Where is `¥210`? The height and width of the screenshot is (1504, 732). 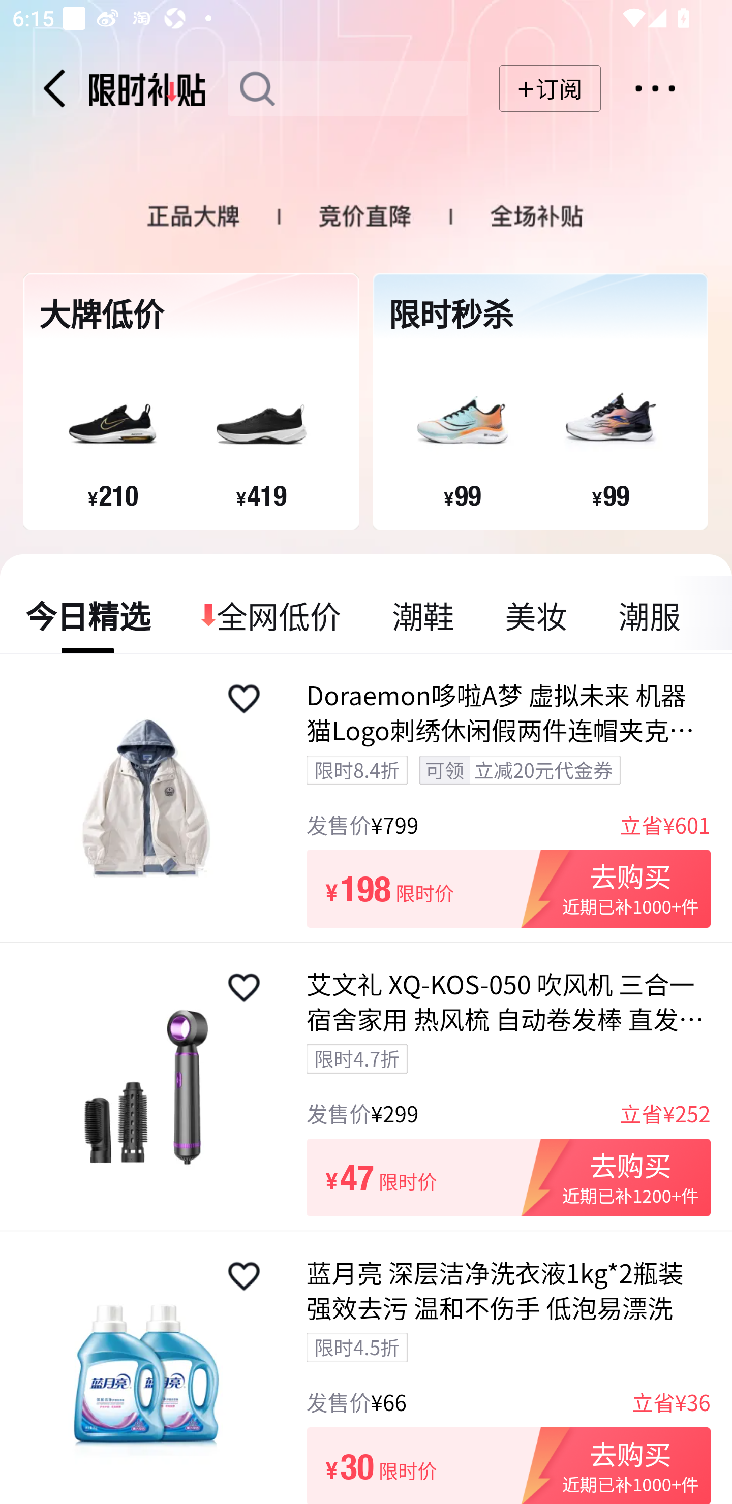
¥210 is located at coordinates (113, 495).